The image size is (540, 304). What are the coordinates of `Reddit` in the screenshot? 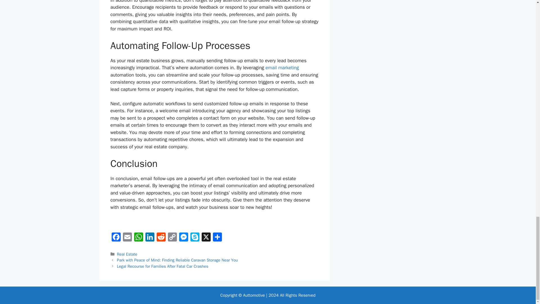 It's located at (161, 238).